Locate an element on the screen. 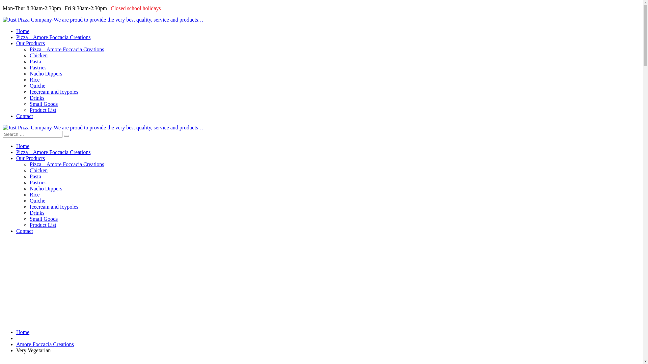 The width and height of the screenshot is (648, 364). Drinks is located at coordinates (37, 98).